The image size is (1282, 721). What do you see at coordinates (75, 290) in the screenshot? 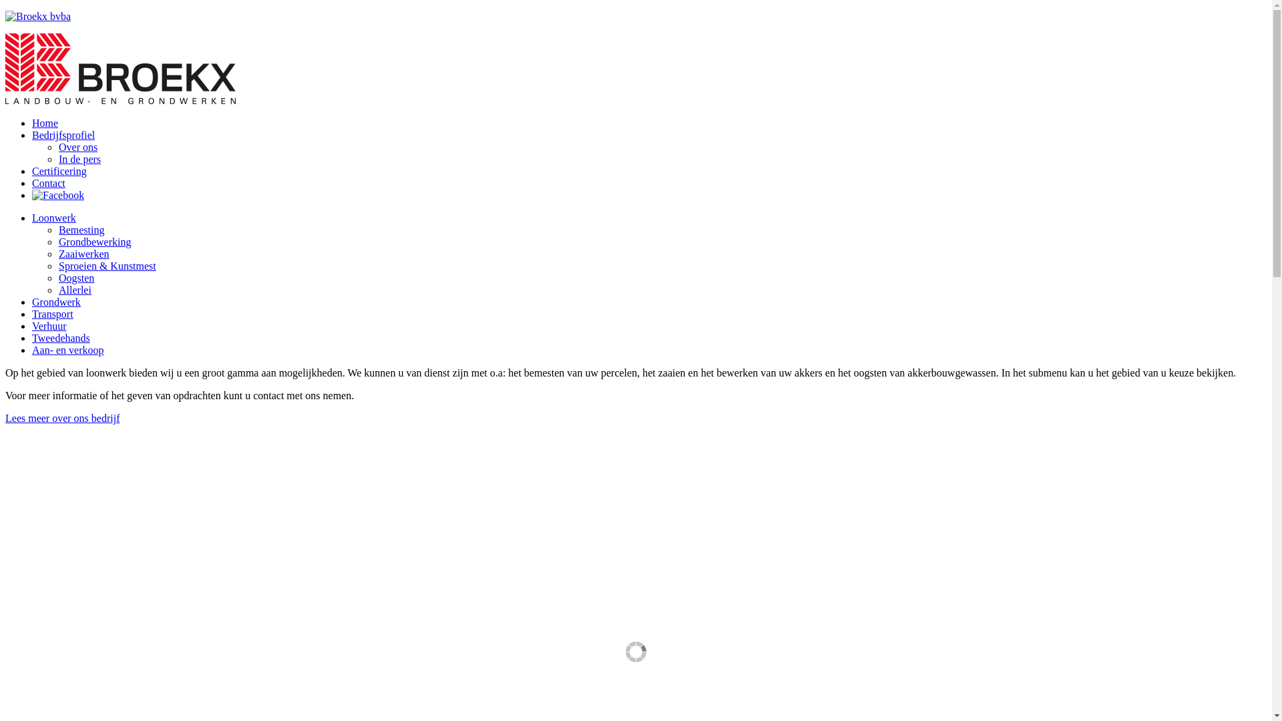
I see `Allerlei` at bounding box center [75, 290].